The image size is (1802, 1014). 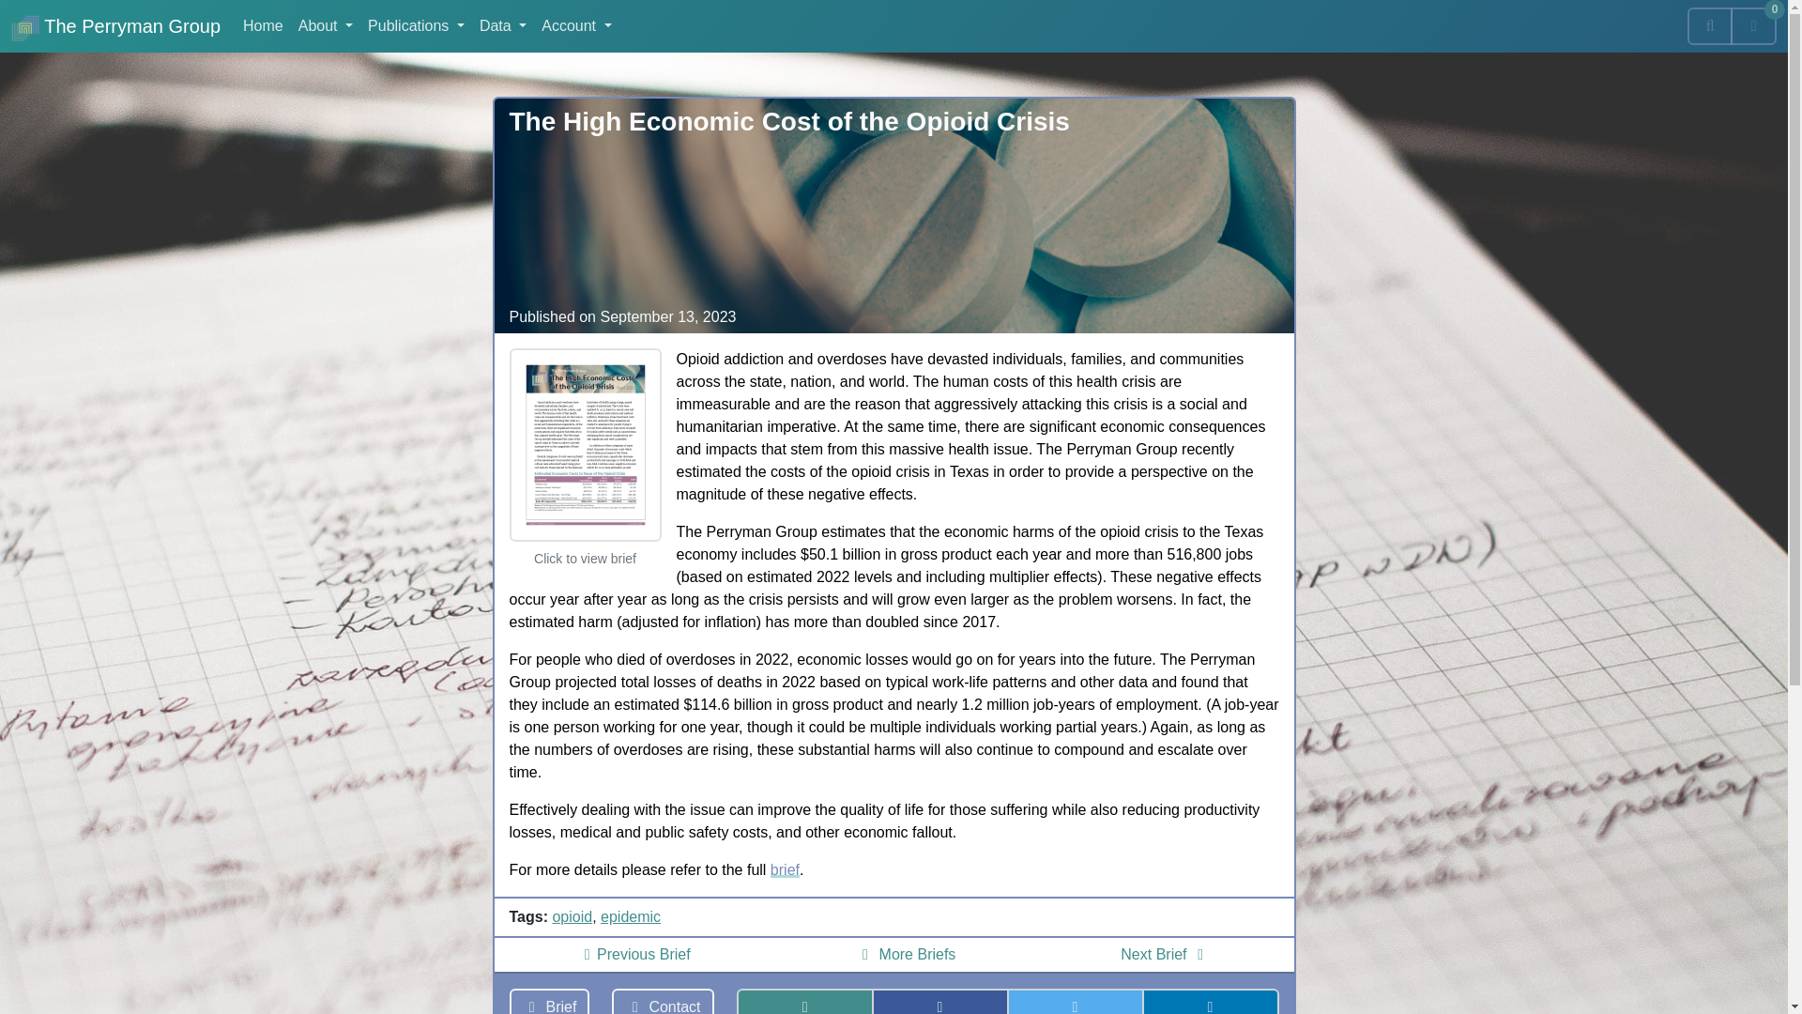 What do you see at coordinates (1753, 25) in the screenshot?
I see `0` at bounding box center [1753, 25].